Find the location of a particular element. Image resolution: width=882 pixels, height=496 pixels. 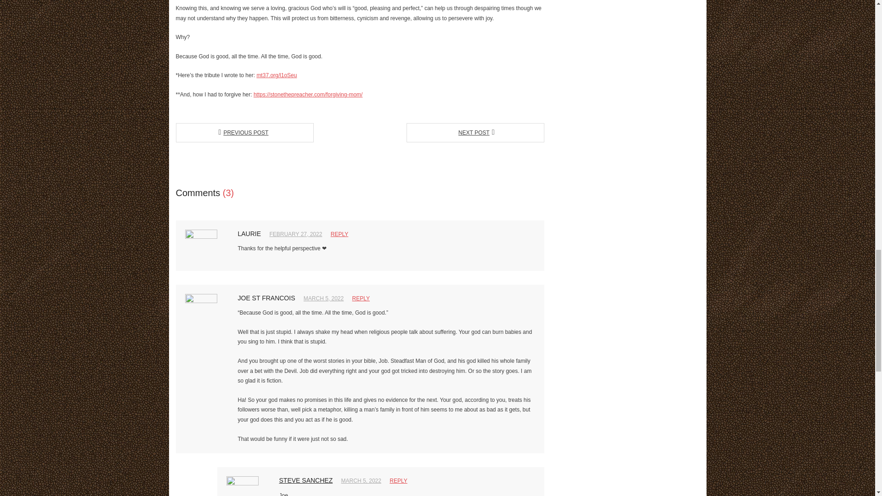

MARCH 5, 2022 is located at coordinates (361, 481).